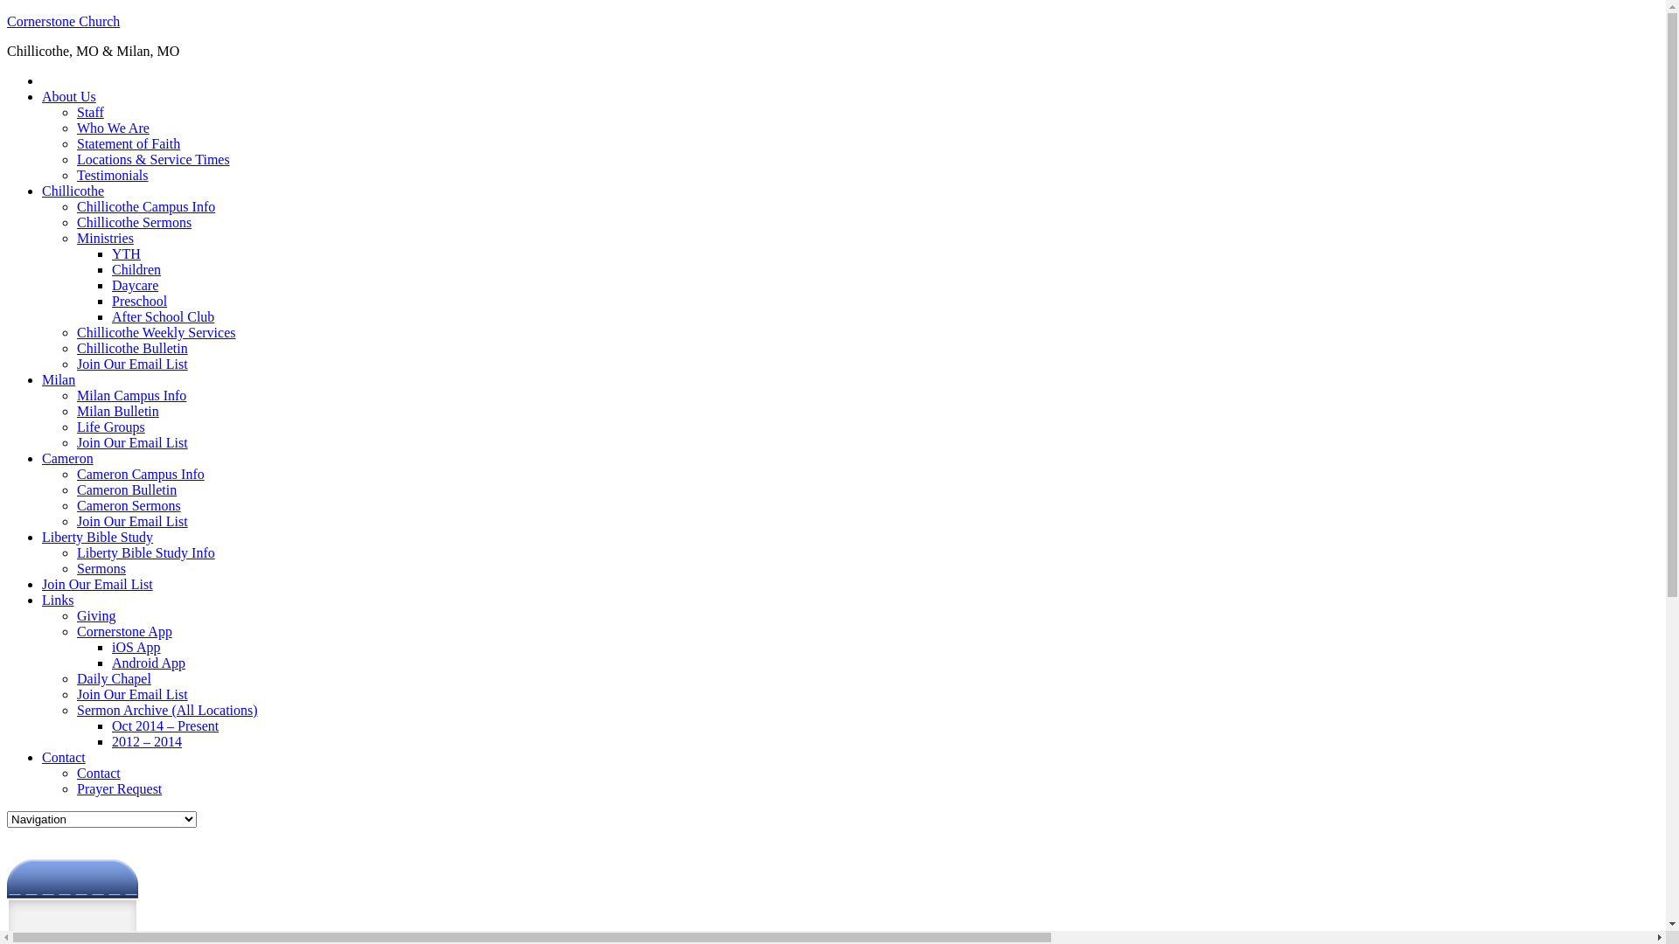 This screenshot has height=944, width=1679. I want to click on Join Our Email List, so click(133, 442).